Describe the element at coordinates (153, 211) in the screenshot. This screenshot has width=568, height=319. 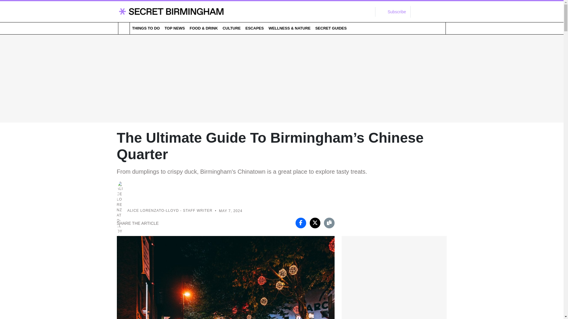
I see `ALICE LORENZATO-LLOYD` at that location.